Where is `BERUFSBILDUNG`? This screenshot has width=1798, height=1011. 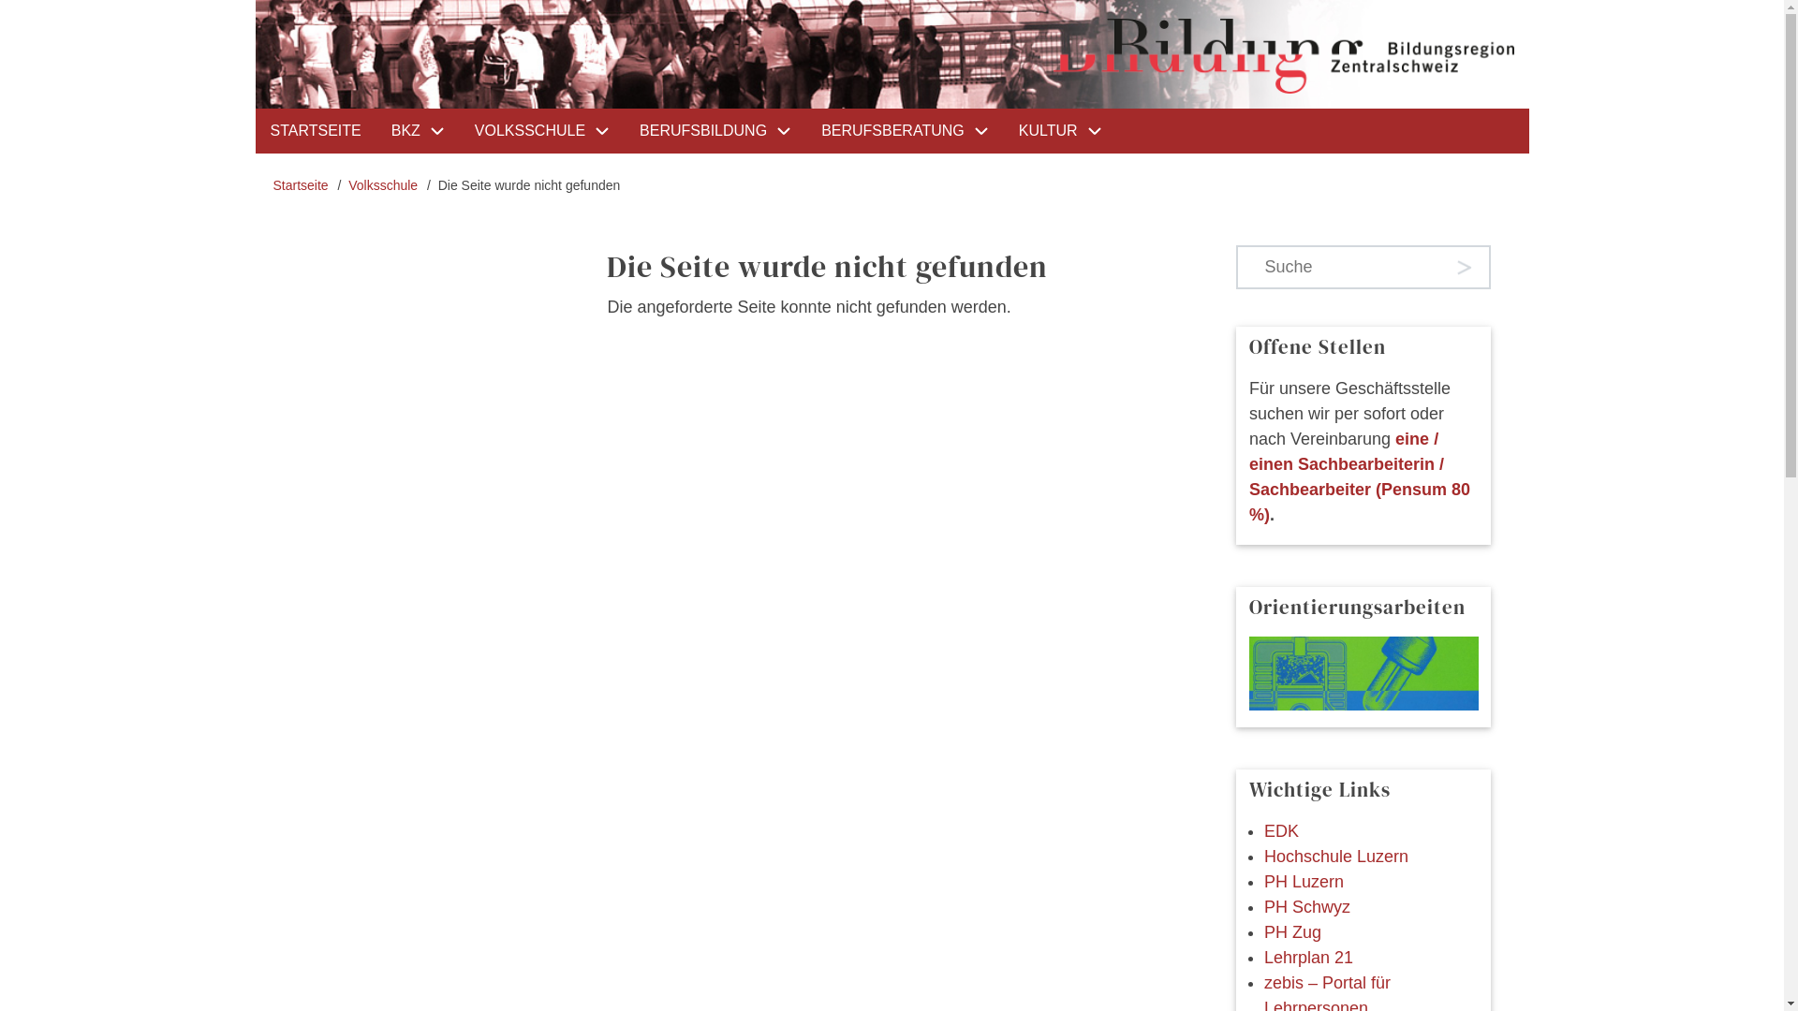 BERUFSBILDUNG is located at coordinates (715, 131).